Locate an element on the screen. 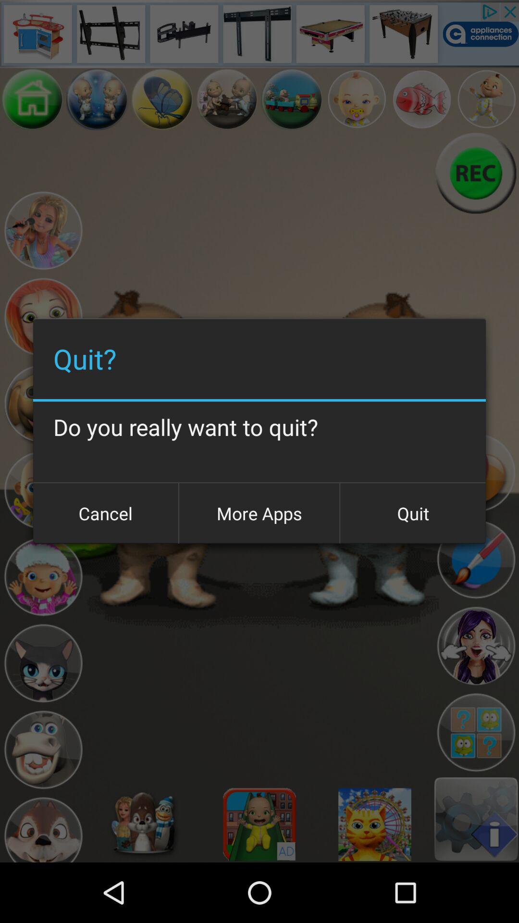 The width and height of the screenshot is (519, 923). logo is located at coordinates (476, 733).